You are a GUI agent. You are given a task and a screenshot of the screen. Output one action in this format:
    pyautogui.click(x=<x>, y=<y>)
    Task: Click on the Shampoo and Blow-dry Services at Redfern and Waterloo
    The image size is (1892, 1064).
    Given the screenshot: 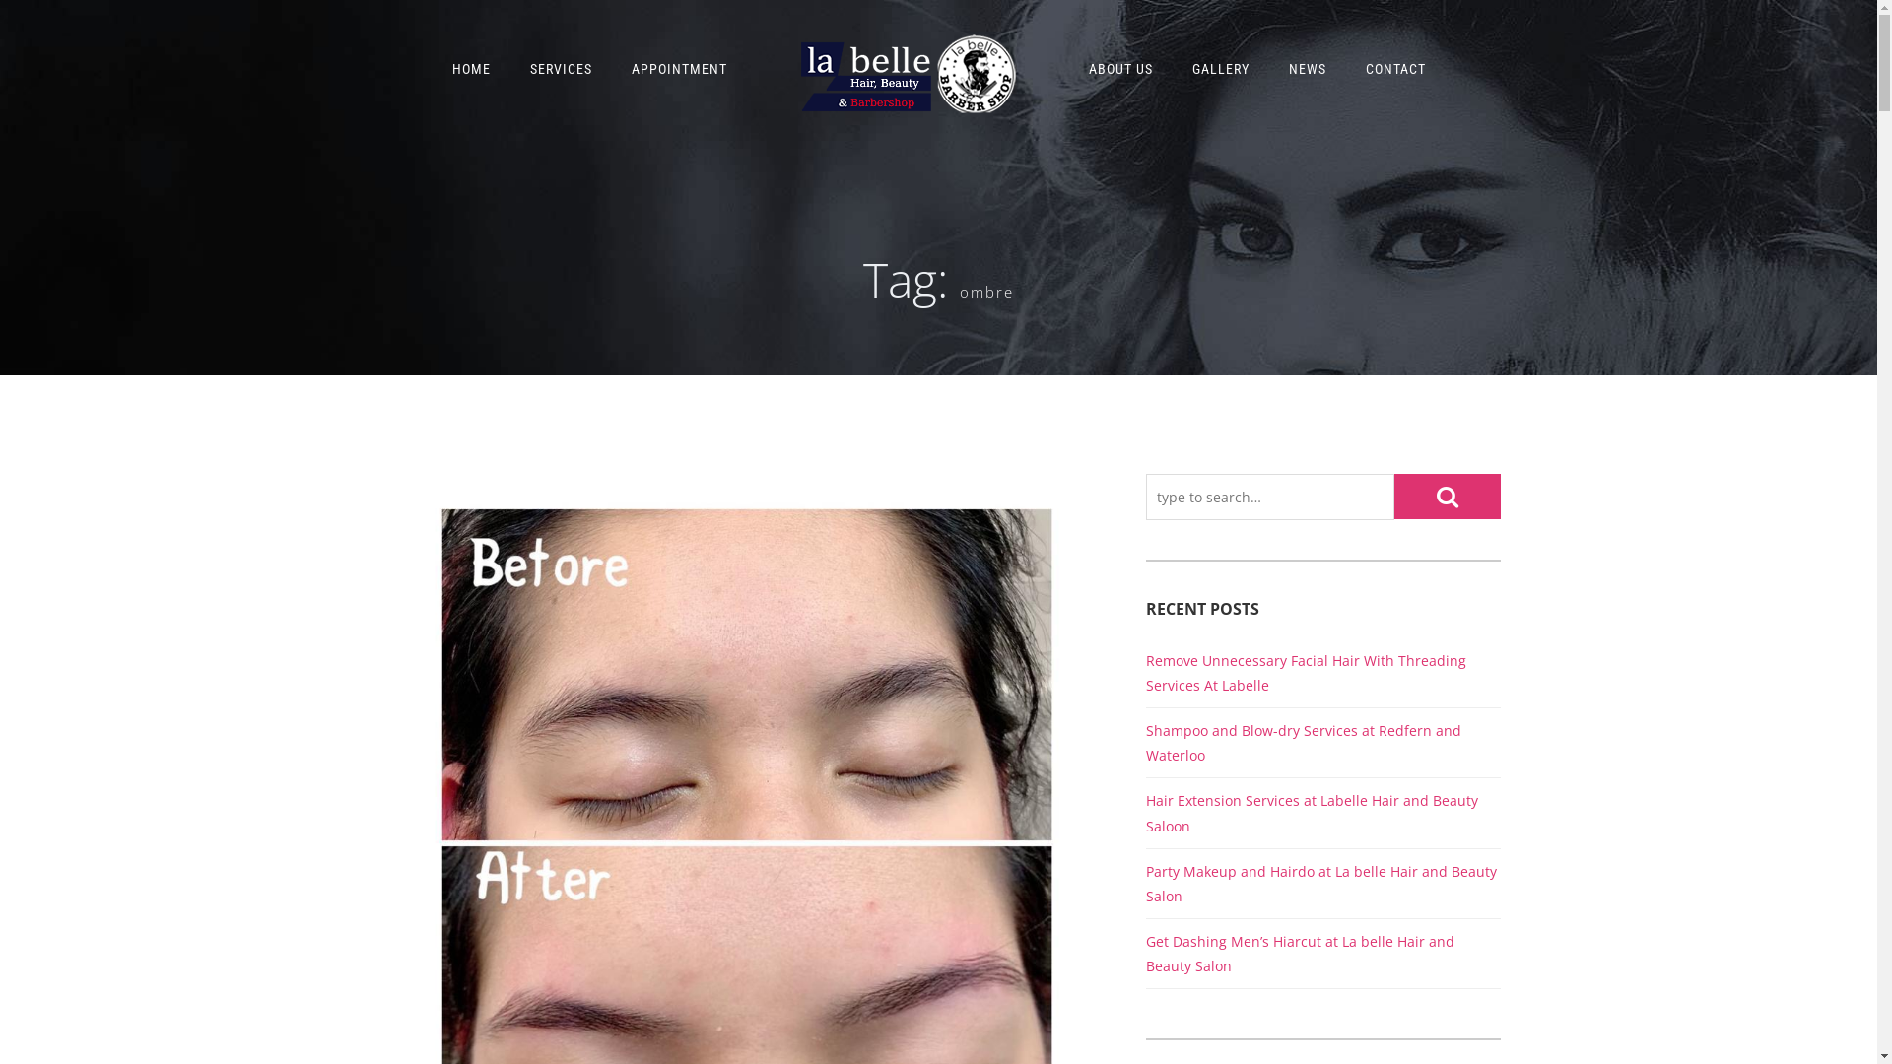 What is the action you would take?
    pyautogui.click(x=1303, y=743)
    